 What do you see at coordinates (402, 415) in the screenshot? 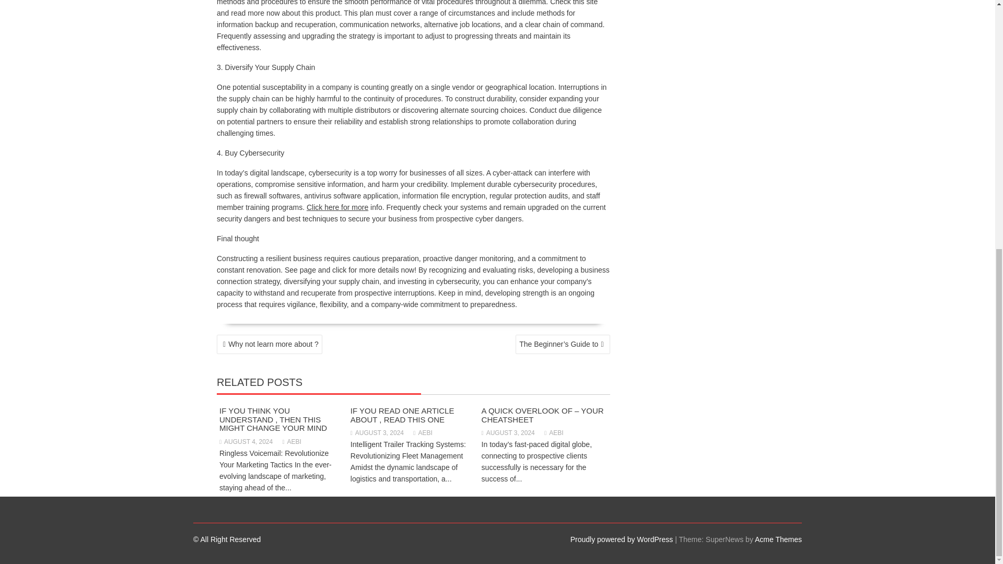
I see `IF YOU READ ONE ARTICLE ABOUT , READ THIS ONE` at bounding box center [402, 415].